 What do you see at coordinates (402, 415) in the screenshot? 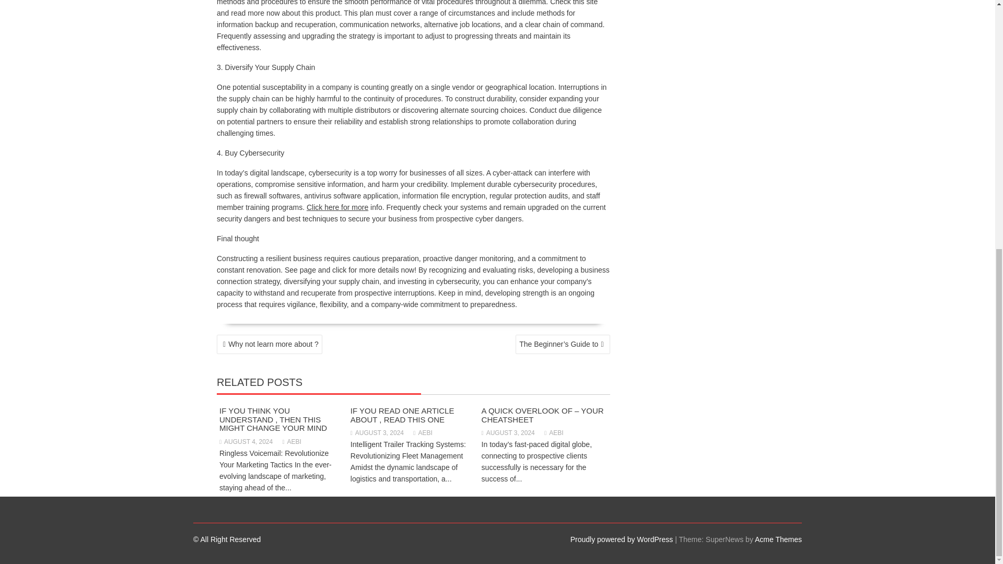
I see `IF YOU READ ONE ARTICLE ABOUT , READ THIS ONE` at bounding box center [402, 415].